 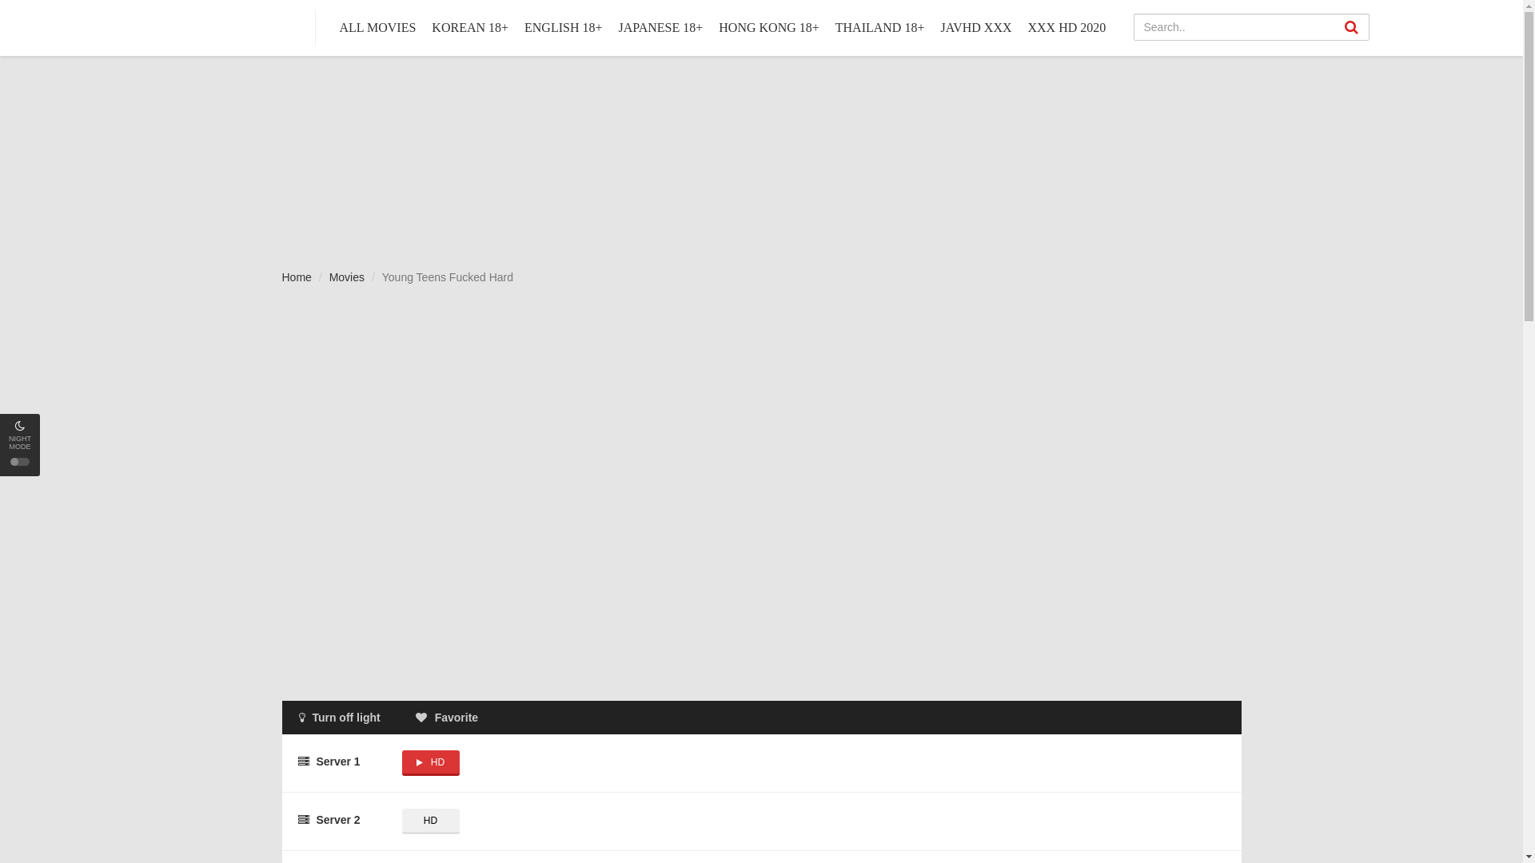 I want to click on HONG KONG 18+, so click(x=769, y=28).